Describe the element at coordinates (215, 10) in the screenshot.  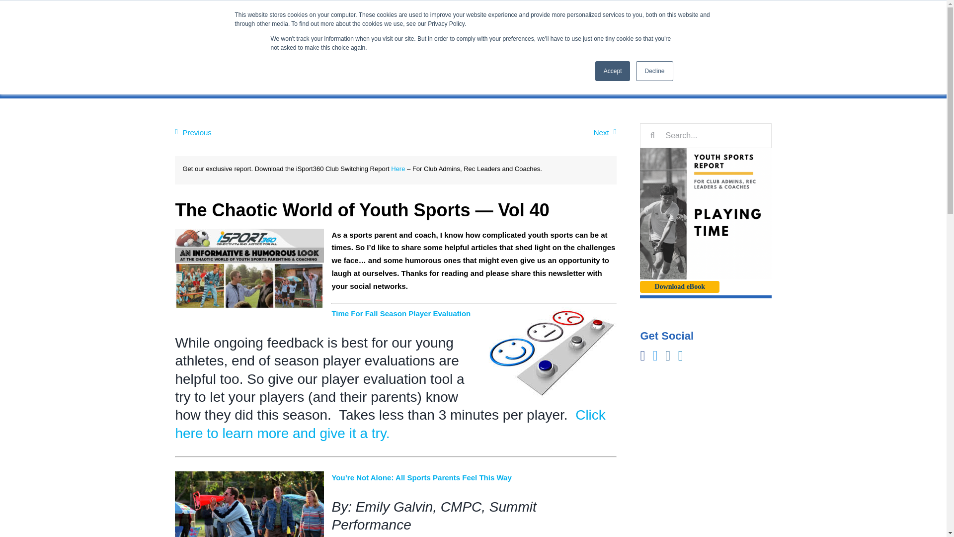
I see `LinkedIn` at that location.